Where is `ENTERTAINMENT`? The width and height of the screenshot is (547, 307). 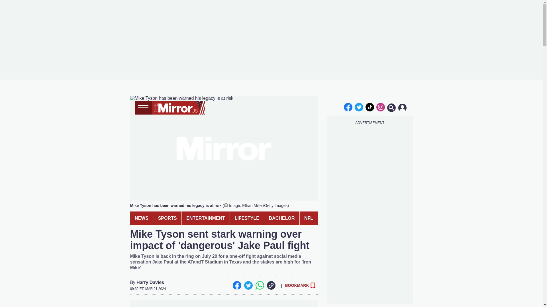
ENTERTAINMENT is located at coordinates (206, 218).